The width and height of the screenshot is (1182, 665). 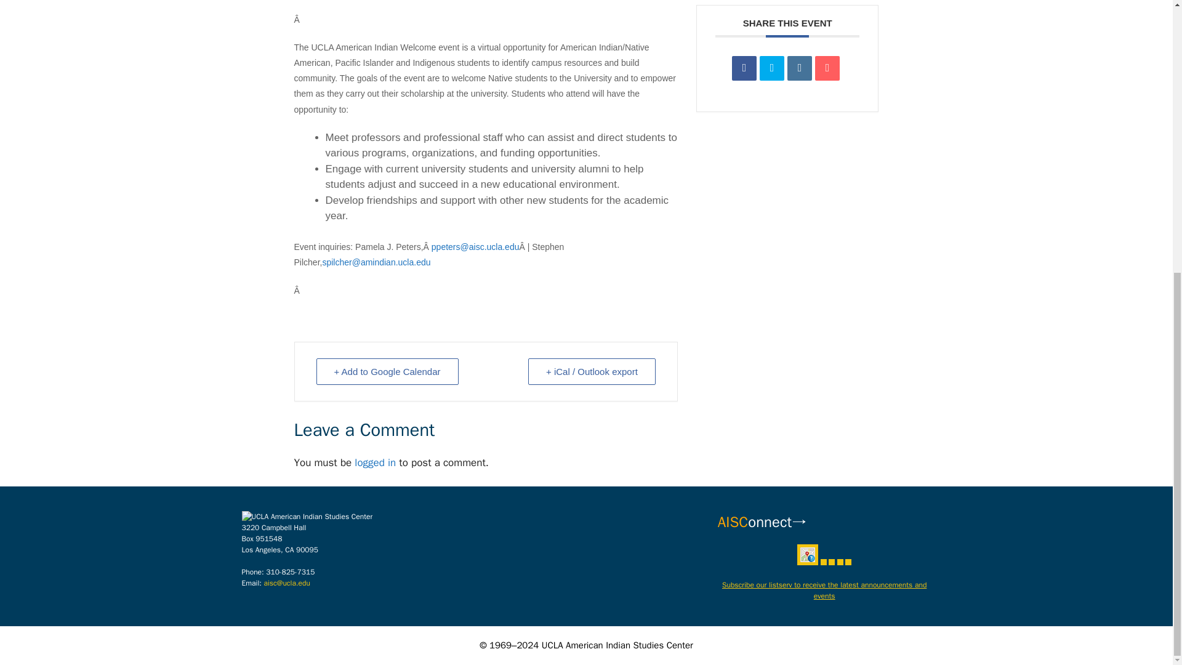 What do you see at coordinates (823, 562) in the screenshot?
I see `Like us on Facebook` at bounding box center [823, 562].